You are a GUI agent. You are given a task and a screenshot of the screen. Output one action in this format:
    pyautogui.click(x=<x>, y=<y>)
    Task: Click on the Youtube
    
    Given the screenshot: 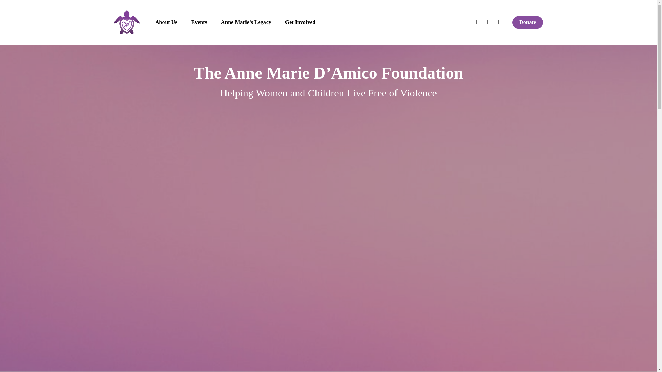 What is the action you would take?
    pyautogui.click(x=487, y=22)
    